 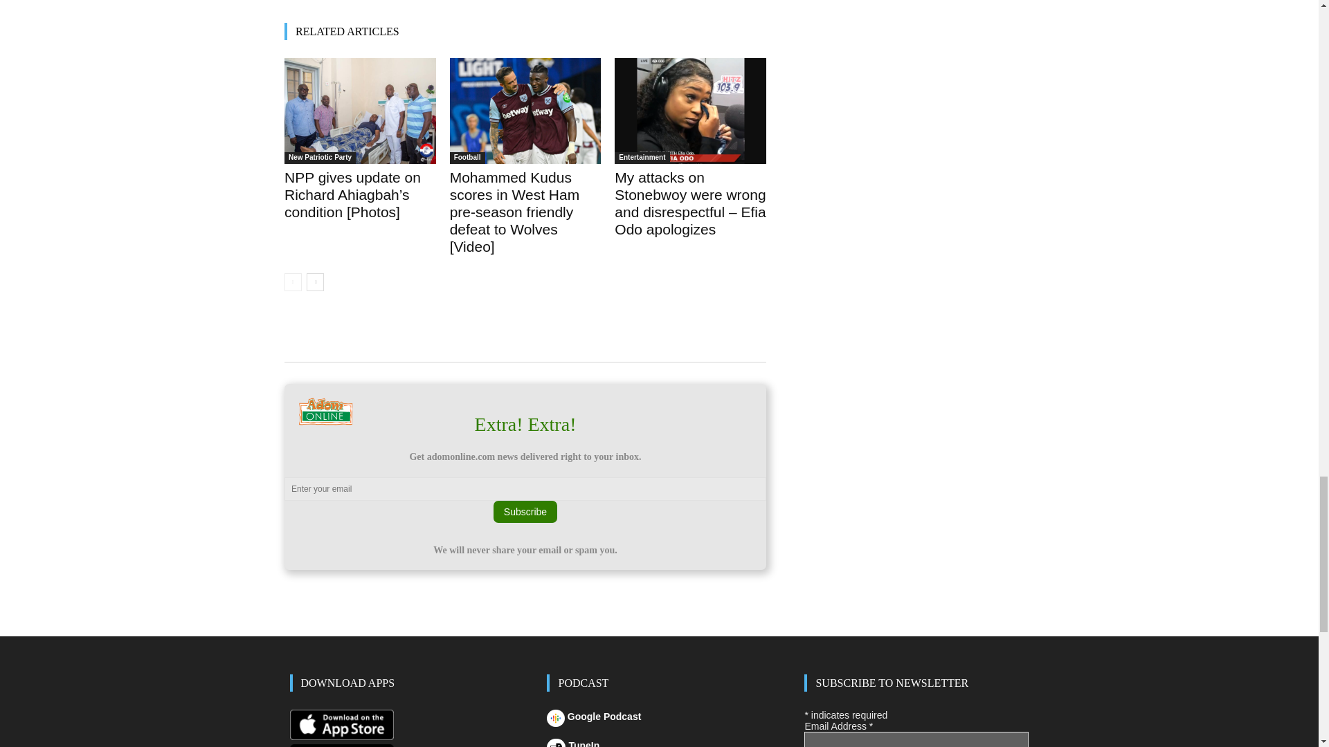 What do you see at coordinates (525, 512) in the screenshot?
I see `Subscribe` at bounding box center [525, 512].